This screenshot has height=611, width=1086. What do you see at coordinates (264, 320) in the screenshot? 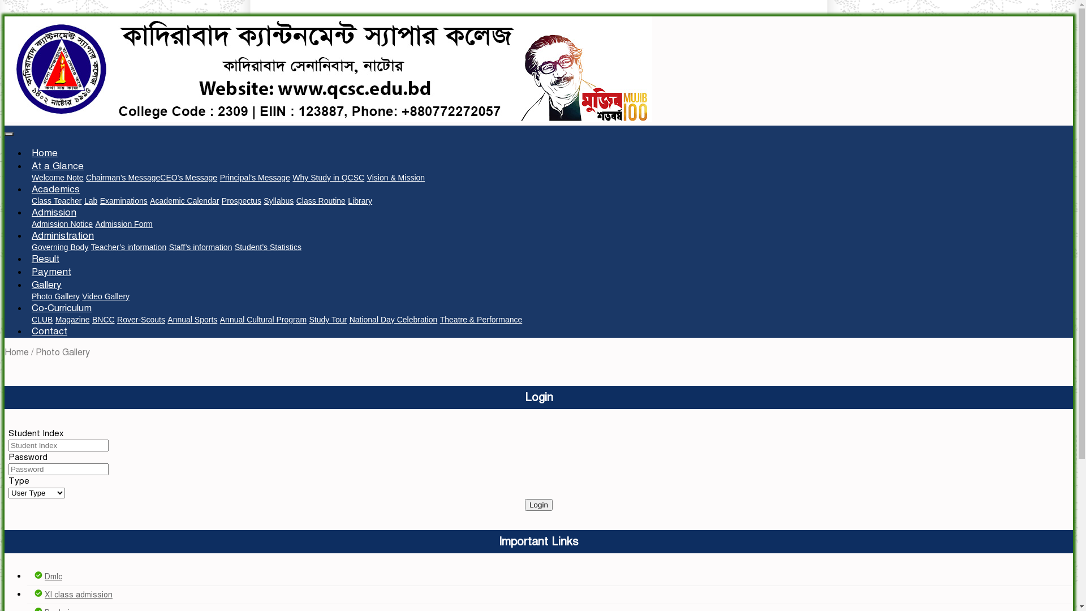
I see `Annual Cultural Program` at bounding box center [264, 320].